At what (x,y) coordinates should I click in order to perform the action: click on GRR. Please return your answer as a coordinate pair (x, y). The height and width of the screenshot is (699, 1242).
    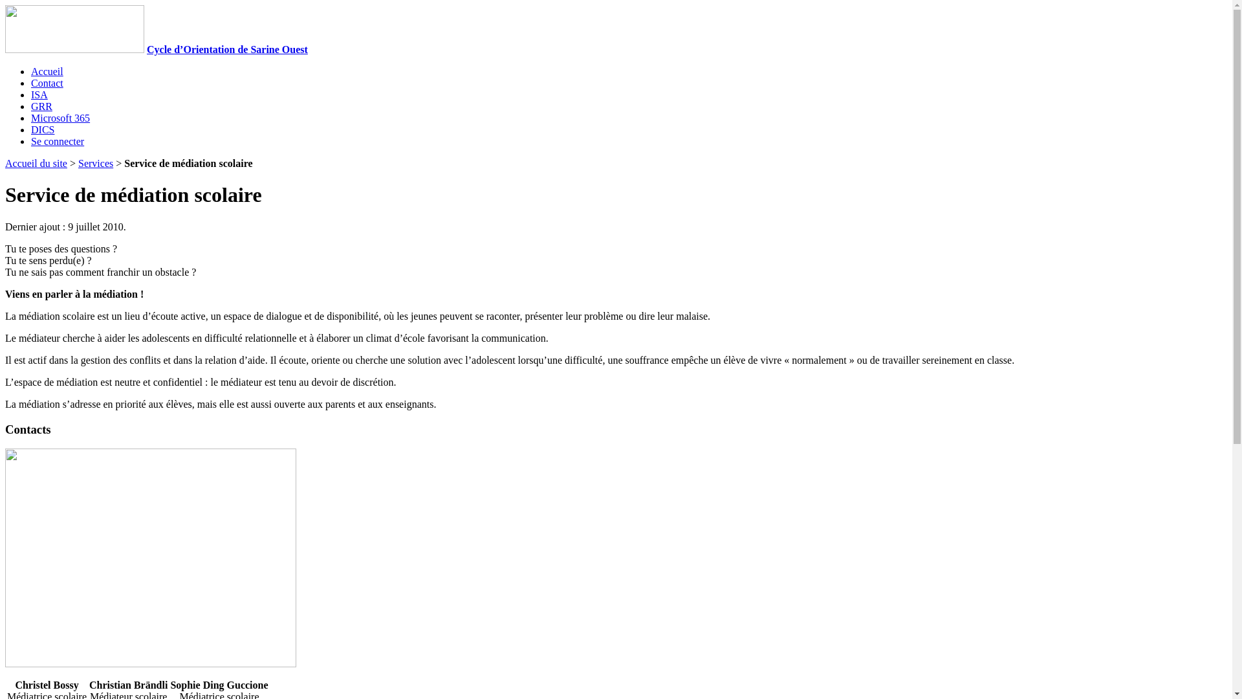
    Looking at the image, I should click on (41, 106).